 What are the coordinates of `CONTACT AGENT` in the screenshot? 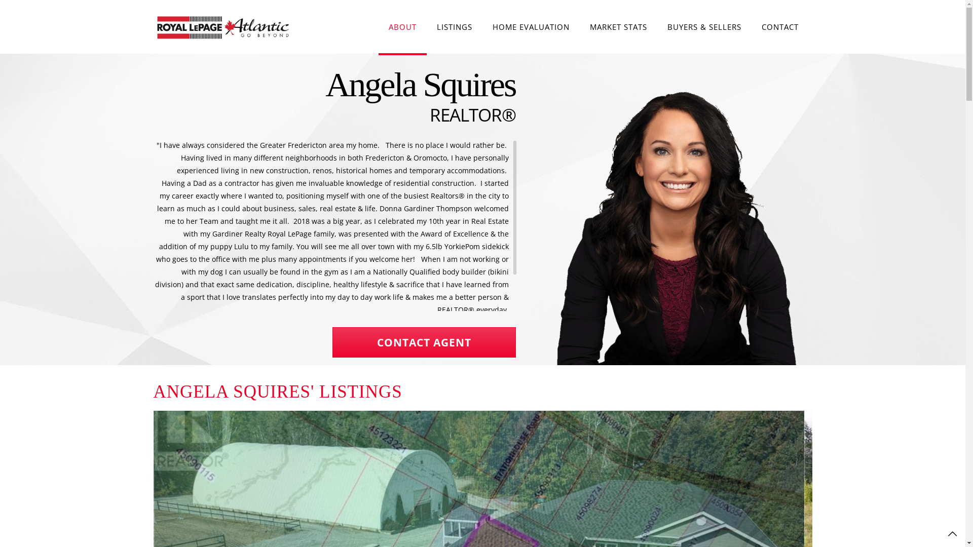 It's located at (424, 342).